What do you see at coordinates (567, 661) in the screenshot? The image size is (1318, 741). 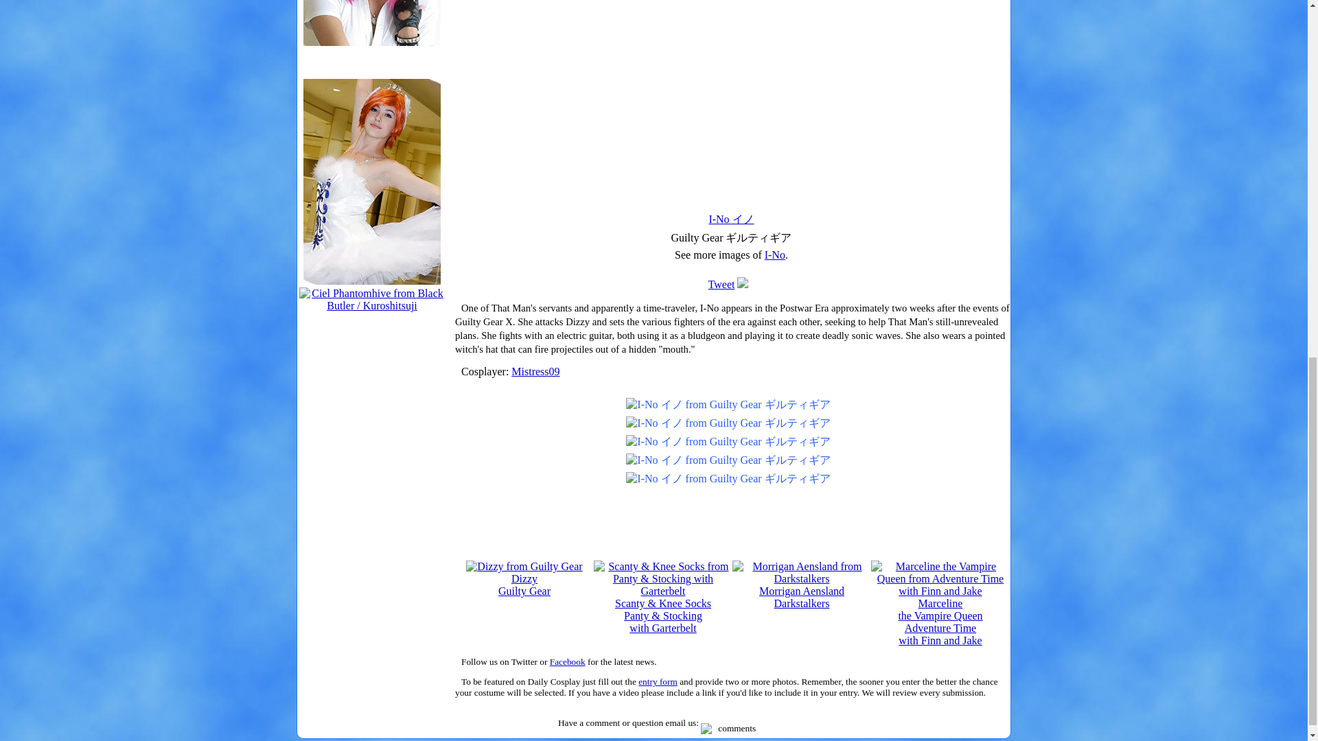 I see `Facebook` at bounding box center [567, 661].